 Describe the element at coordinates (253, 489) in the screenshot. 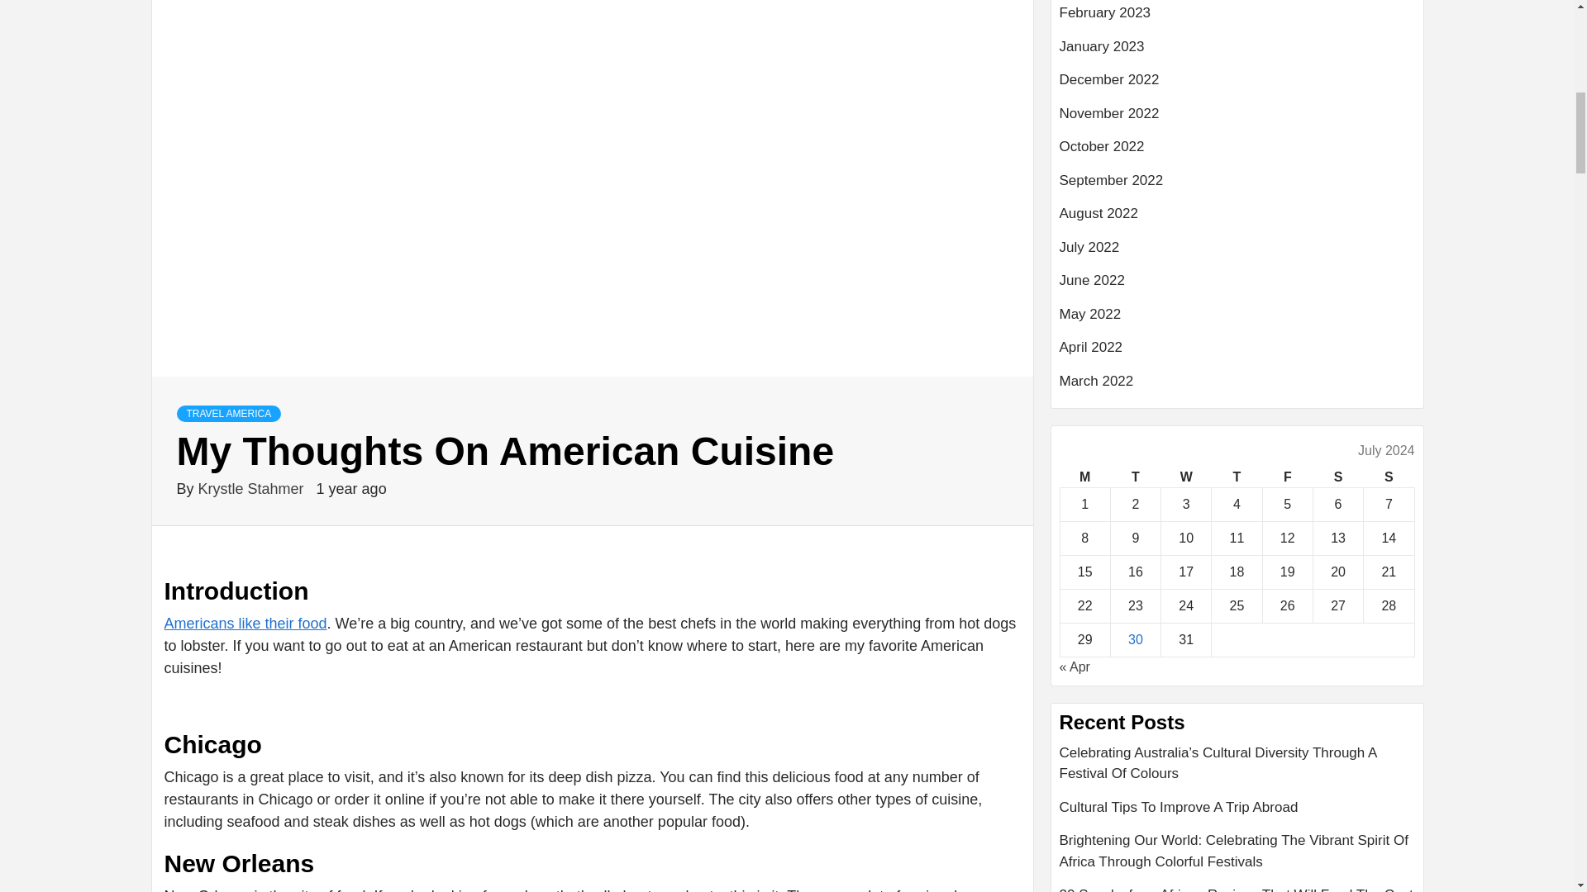

I see `Krystle Stahmer` at that location.